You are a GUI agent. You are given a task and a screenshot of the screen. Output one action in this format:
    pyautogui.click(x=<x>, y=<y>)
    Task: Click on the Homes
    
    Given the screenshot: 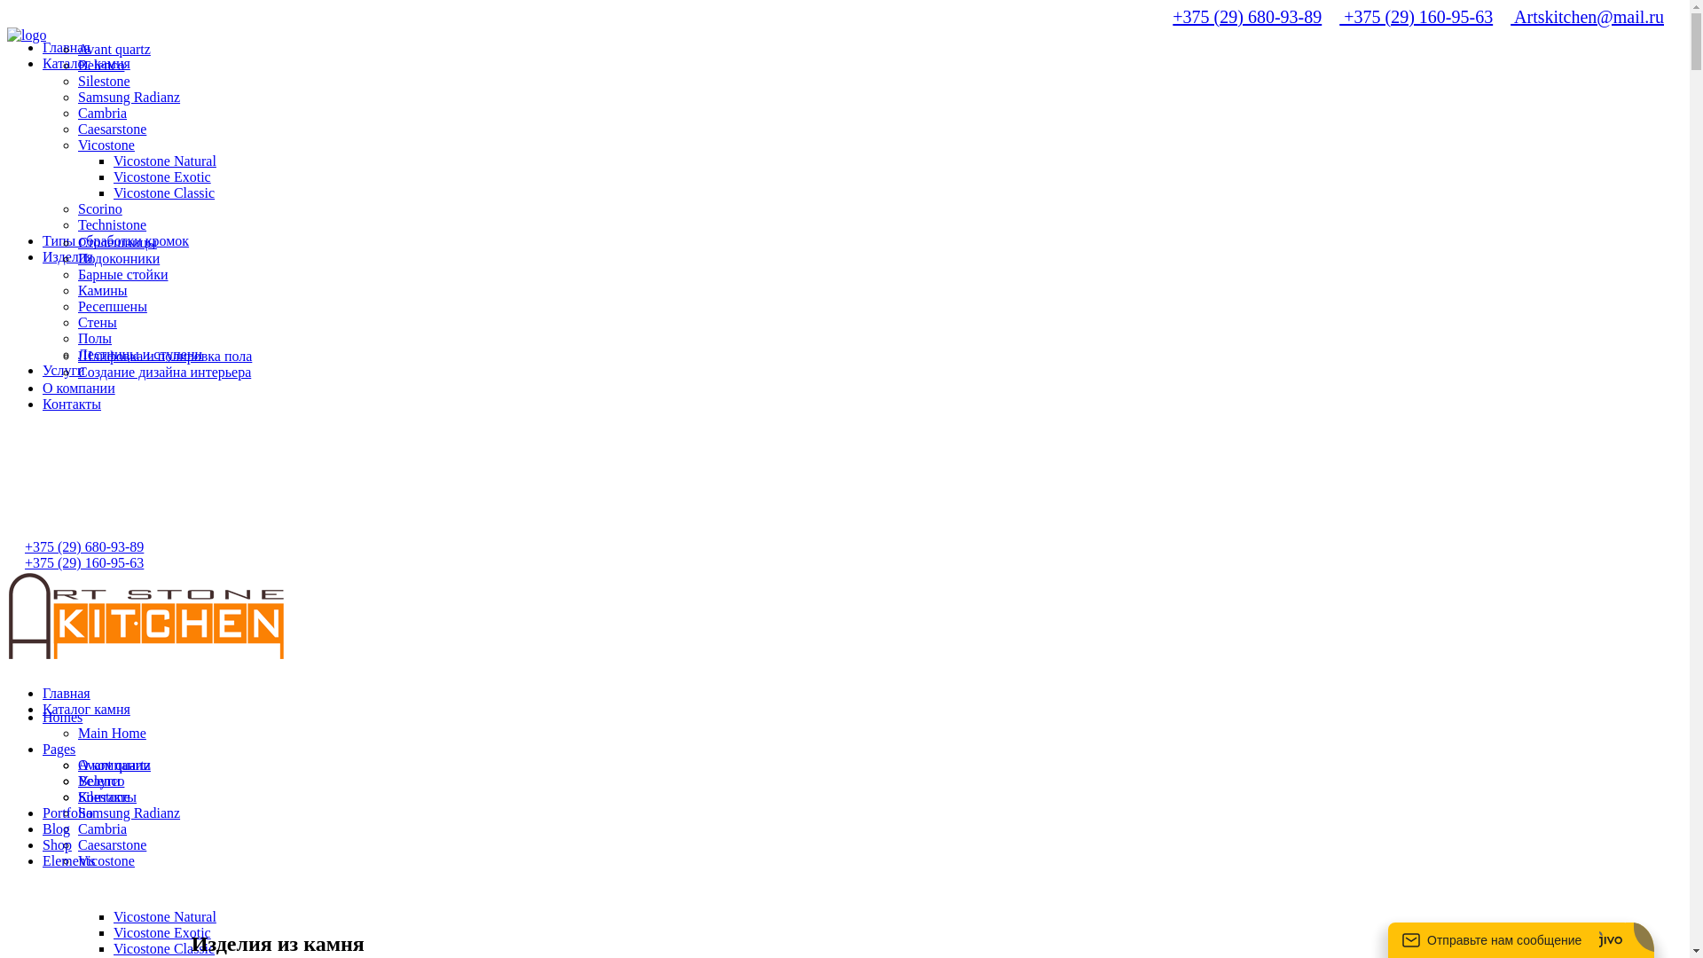 What is the action you would take?
    pyautogui.click(x=62, y=717)
    